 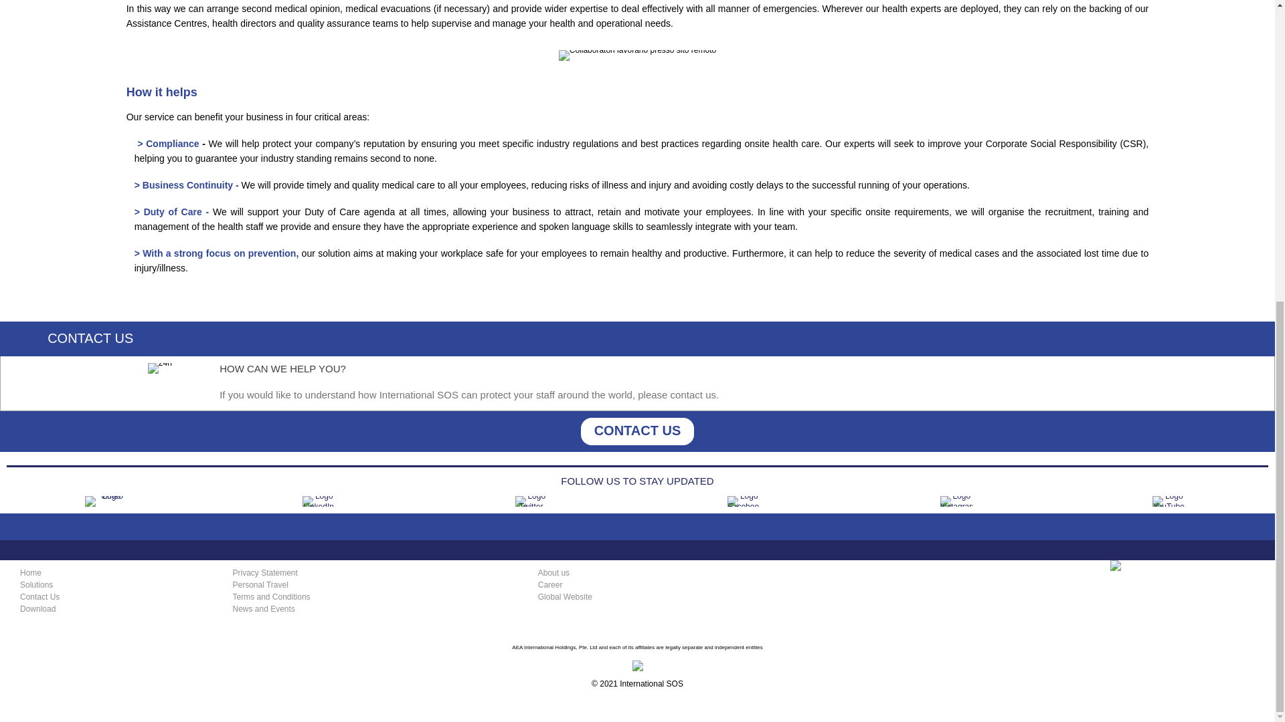 What do you see at coordinates (37, 608) in the screenshot?
I see `Download` at bounding box center [37, 608].